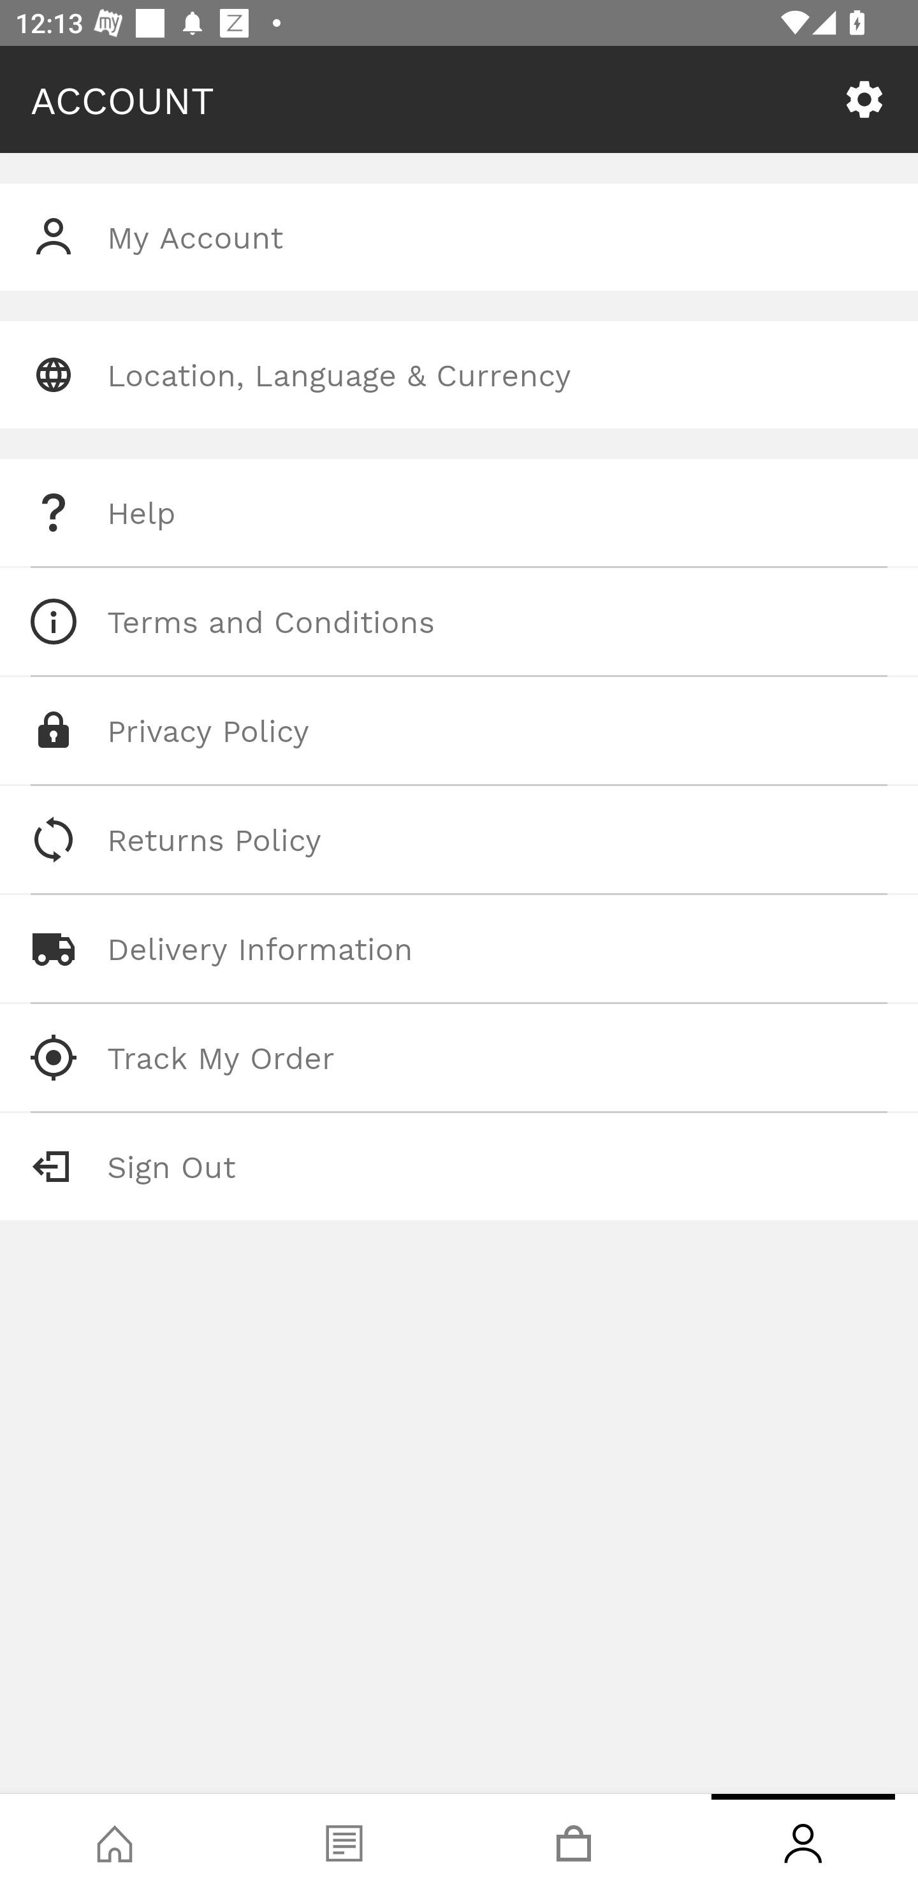 The width and height of the screenshot is (918, 1887). What do you see at coordinates (459, 731) in the screenshot?
I see `Privacy Policy` at bounding box center [459, 731].